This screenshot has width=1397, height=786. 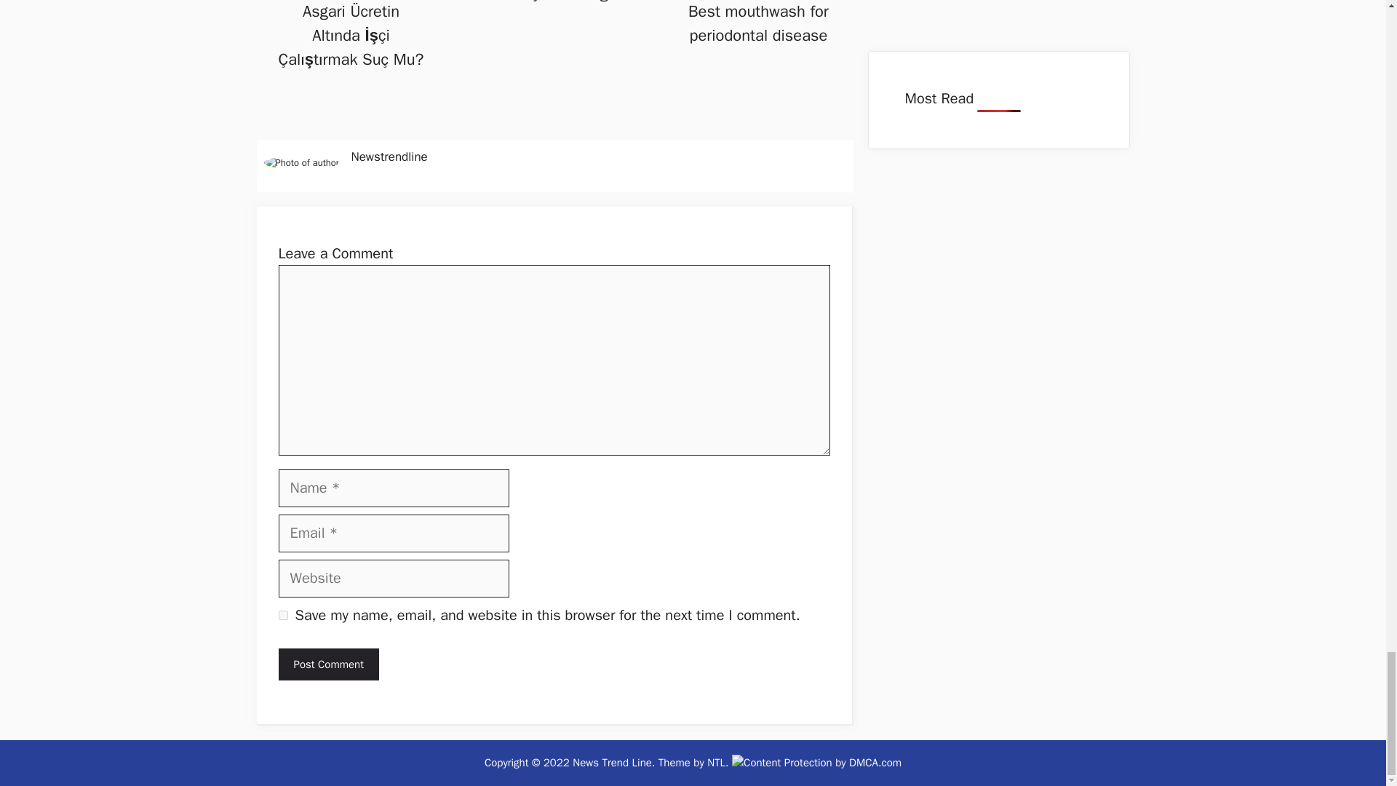 What do you see at coordinates (389, 156) in the screenshot?
I see `Newstrendline` at bounding box center [389, 156].